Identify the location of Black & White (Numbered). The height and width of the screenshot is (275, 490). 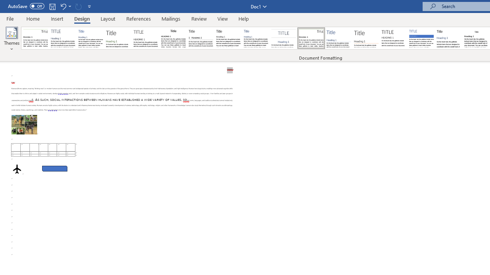
(201, 38).